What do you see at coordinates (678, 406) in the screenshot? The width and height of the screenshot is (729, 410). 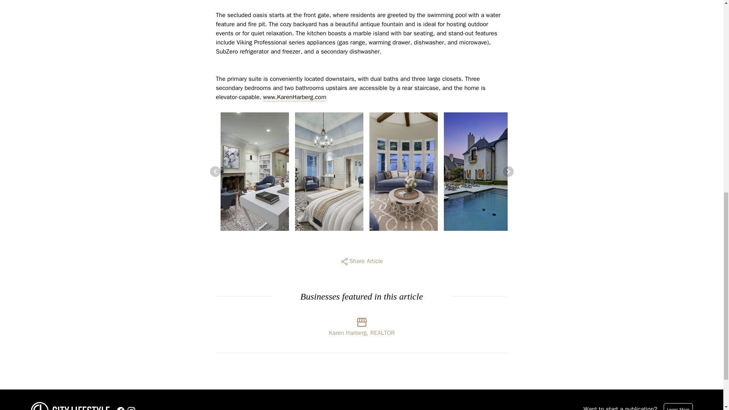 I see `Learn More` at bounding box center [678, 406].